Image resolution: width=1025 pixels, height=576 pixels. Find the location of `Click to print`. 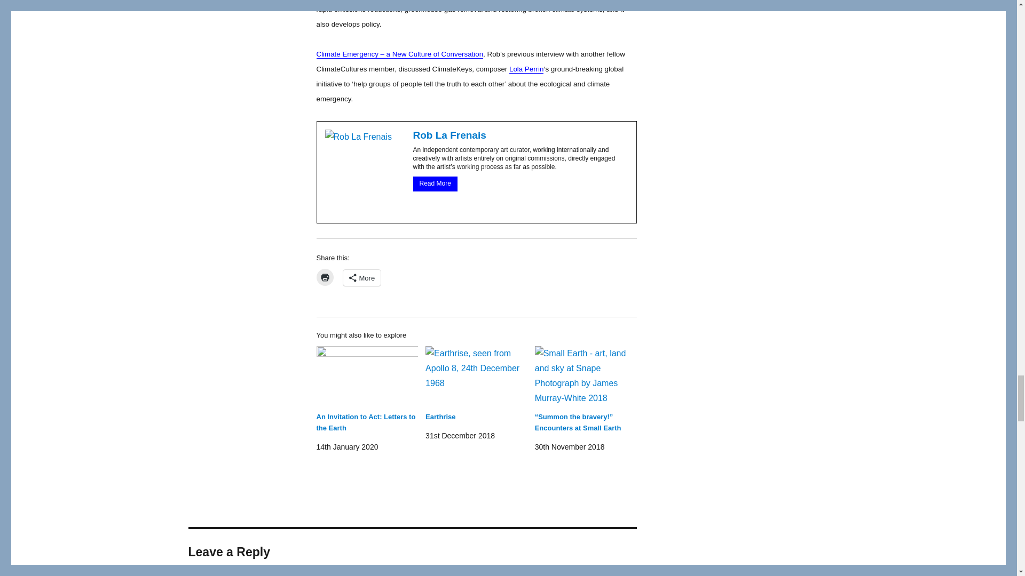

Click to print is located at coordinates (325, 277).